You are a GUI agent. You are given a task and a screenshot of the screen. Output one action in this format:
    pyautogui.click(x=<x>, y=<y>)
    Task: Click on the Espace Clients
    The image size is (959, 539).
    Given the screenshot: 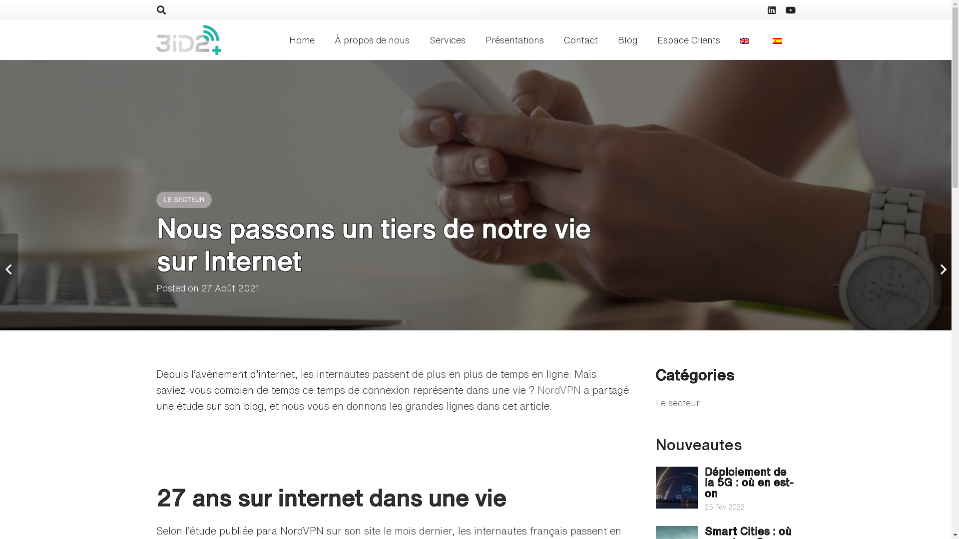 What is the action you would take?
    pyautogui.click(x=689, y=40)
    